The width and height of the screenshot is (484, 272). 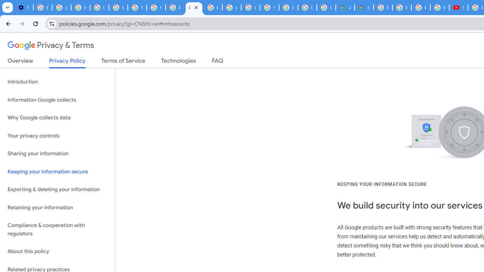 What do you see at coordinates (62, 8) in the screenshot?
I see `Learn how to find your photos - Google Photos Help` at bounding box center [62, 8].